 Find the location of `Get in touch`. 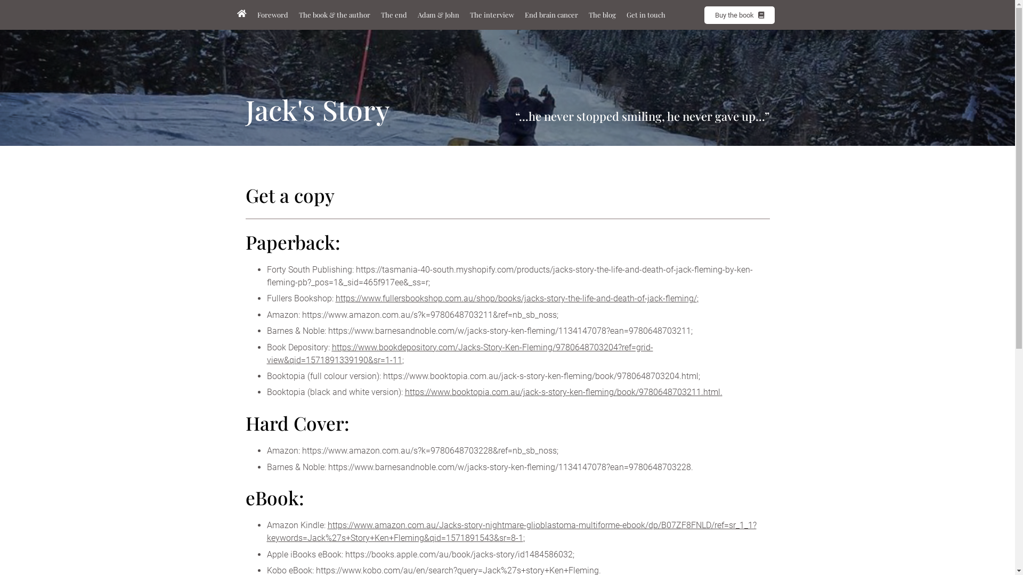

Get in touch is located at coordinates (646, 15).